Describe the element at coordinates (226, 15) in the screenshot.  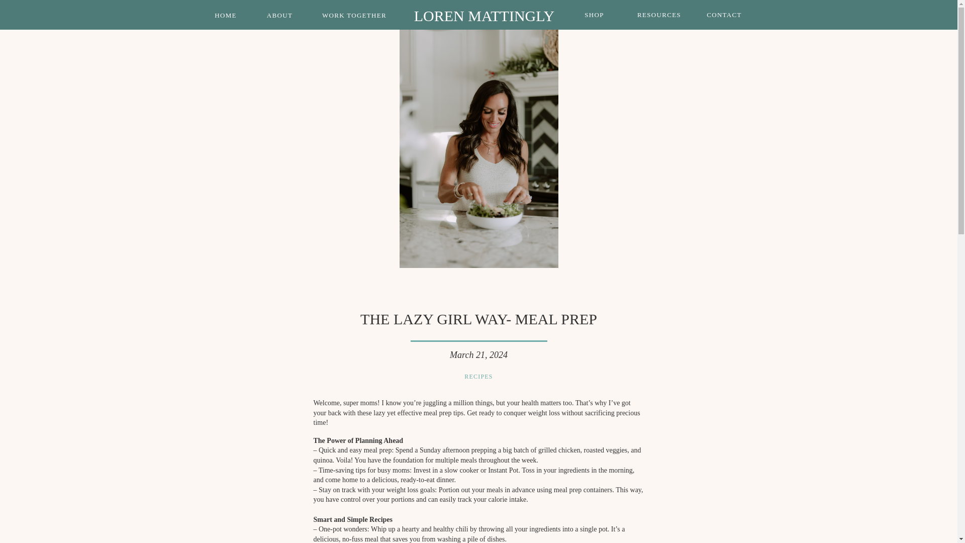
I see `HOME` at that location.